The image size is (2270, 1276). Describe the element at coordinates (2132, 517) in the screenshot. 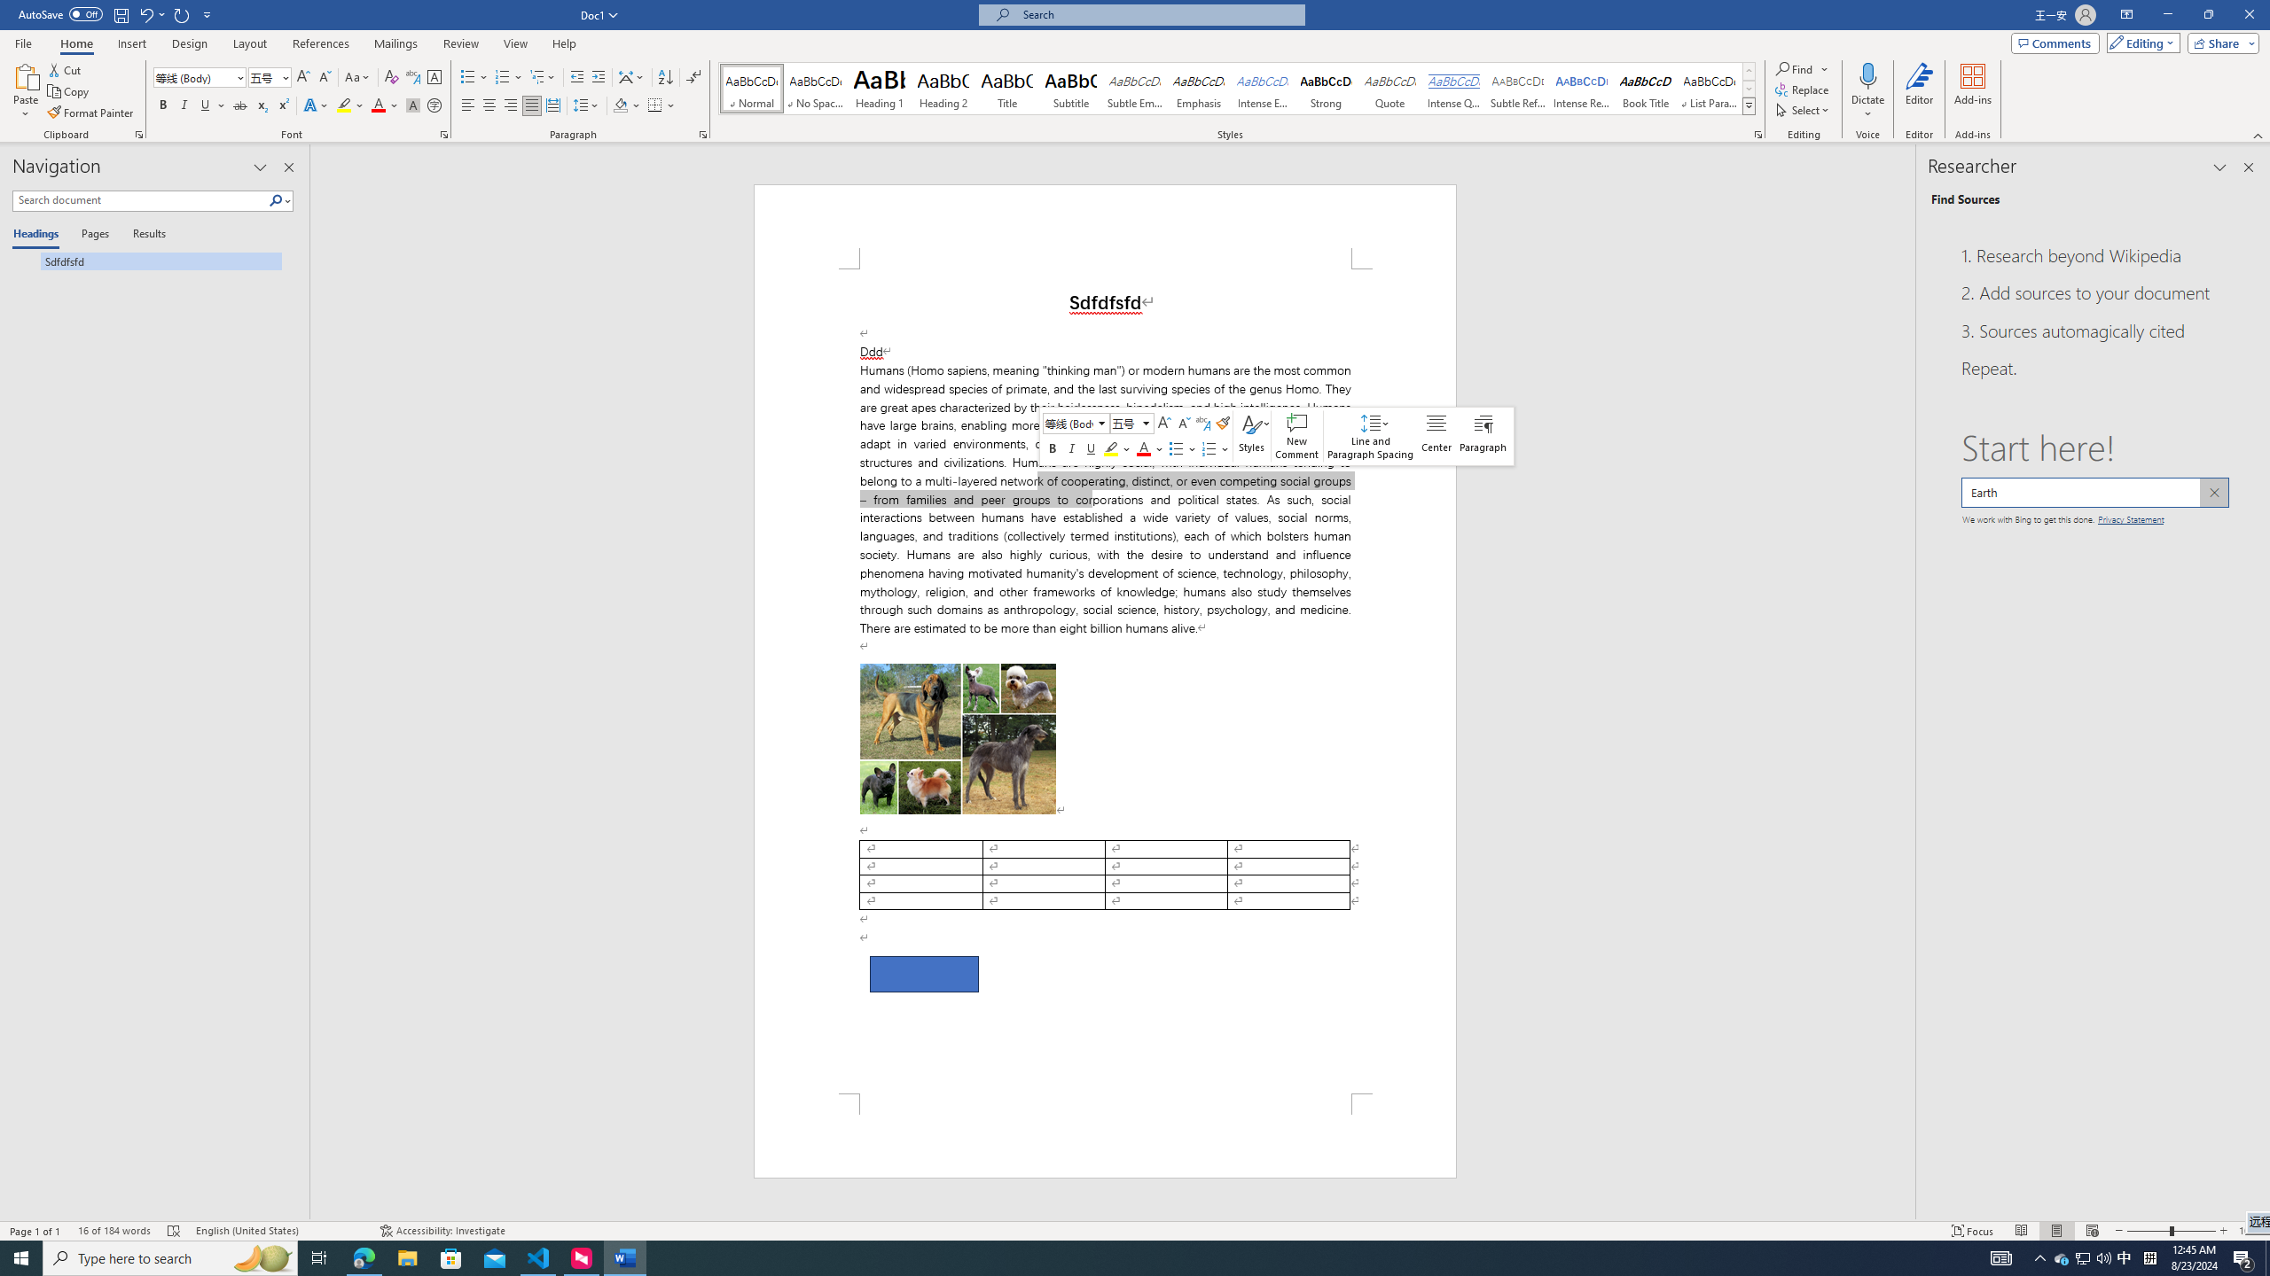

I see `Privacy Statement` at that location.